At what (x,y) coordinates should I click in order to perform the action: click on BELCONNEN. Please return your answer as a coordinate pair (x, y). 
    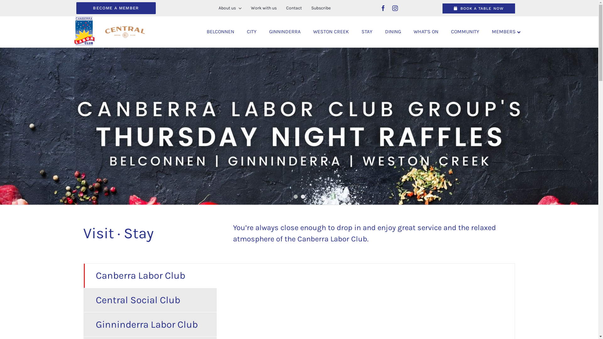
    Looking at the image, I should click on (220, 32).